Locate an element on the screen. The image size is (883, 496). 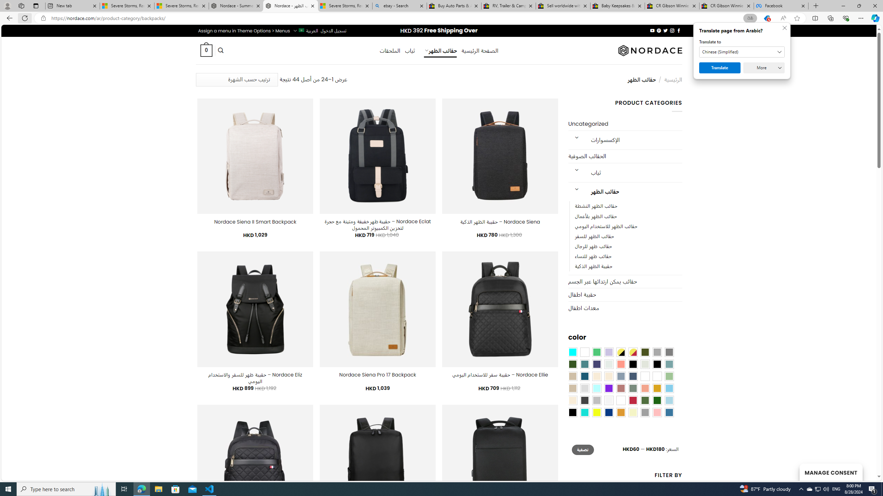
Assign a menu in Theme Options > Menus is located at coordinates (244, 31).